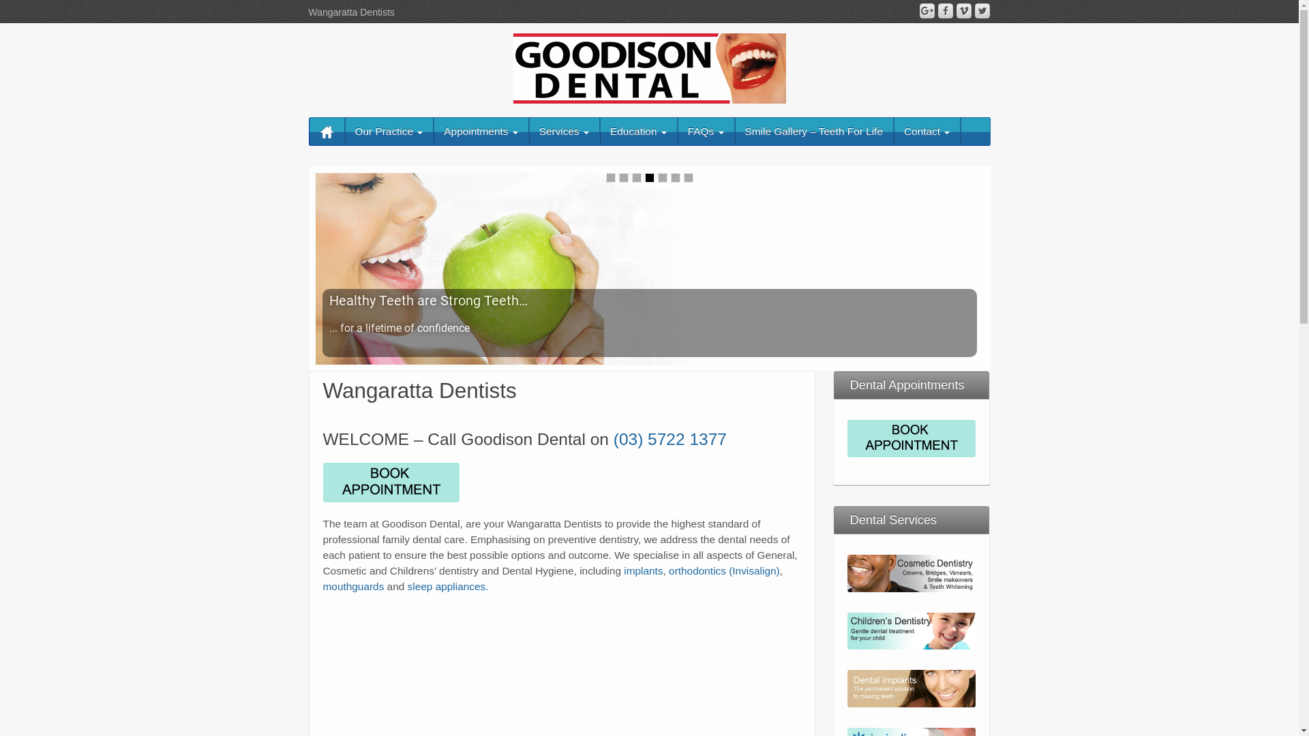 This screenshot has width=1309, height=736. I want to click on Dental Implants, so click(912, 688).